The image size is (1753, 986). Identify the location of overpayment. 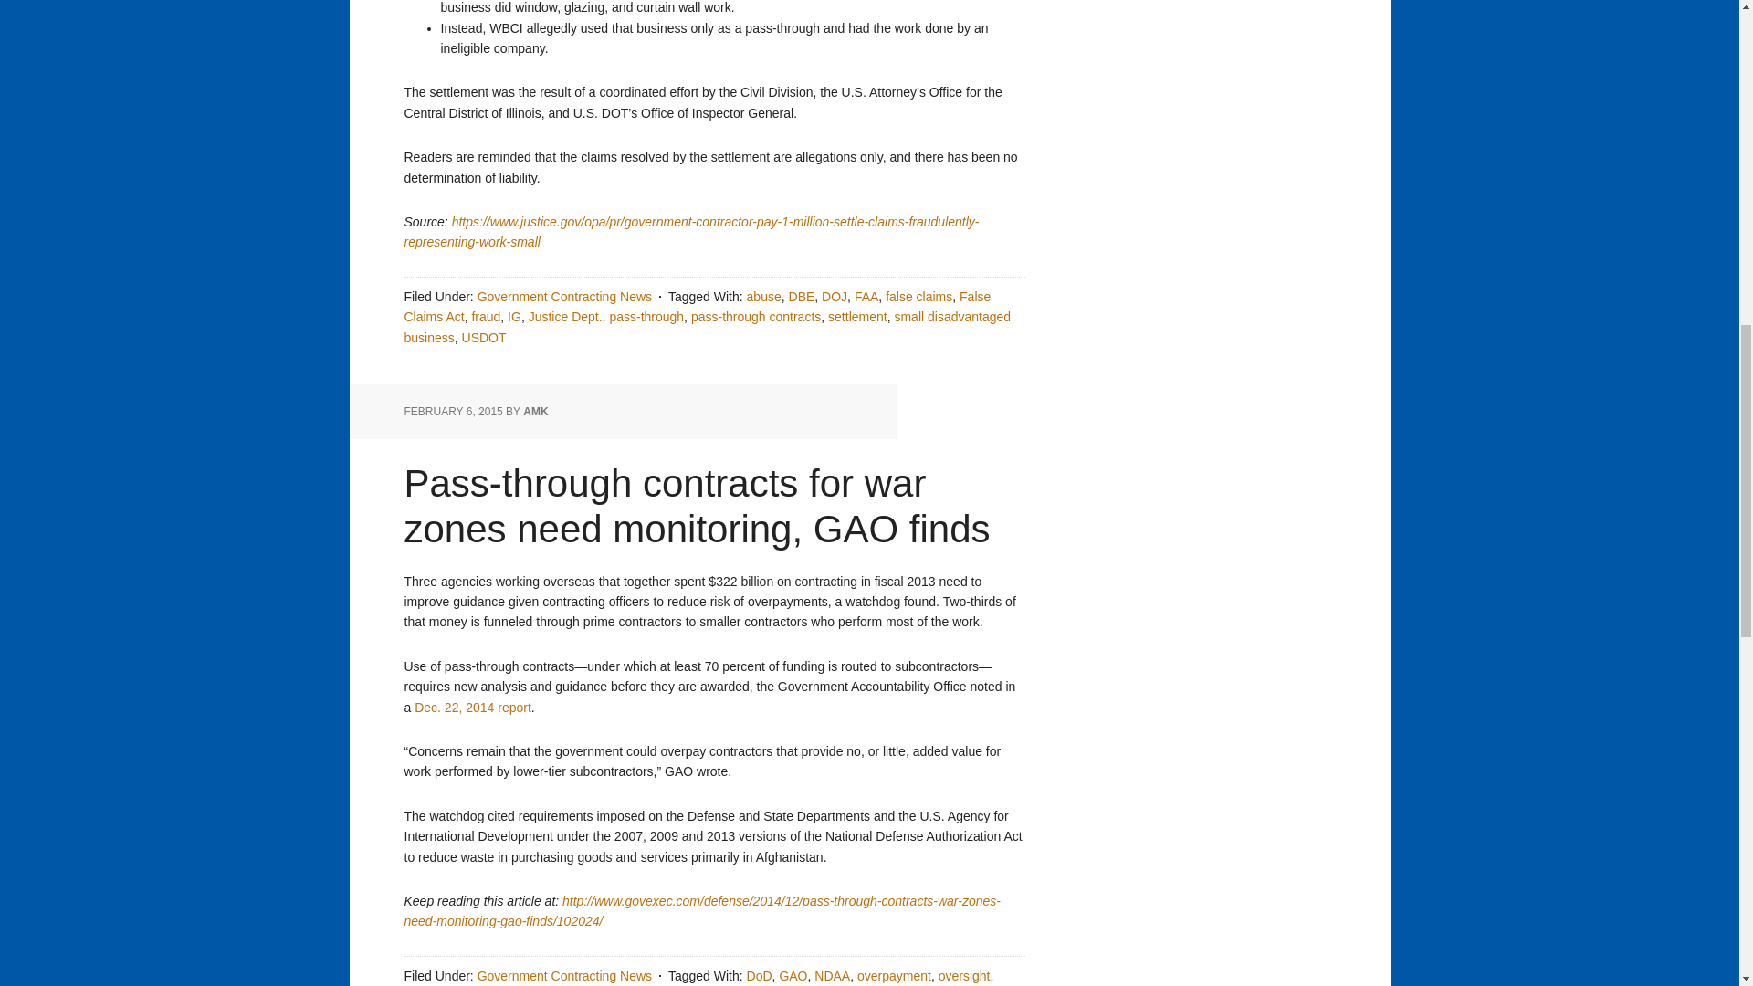
(893, 975).